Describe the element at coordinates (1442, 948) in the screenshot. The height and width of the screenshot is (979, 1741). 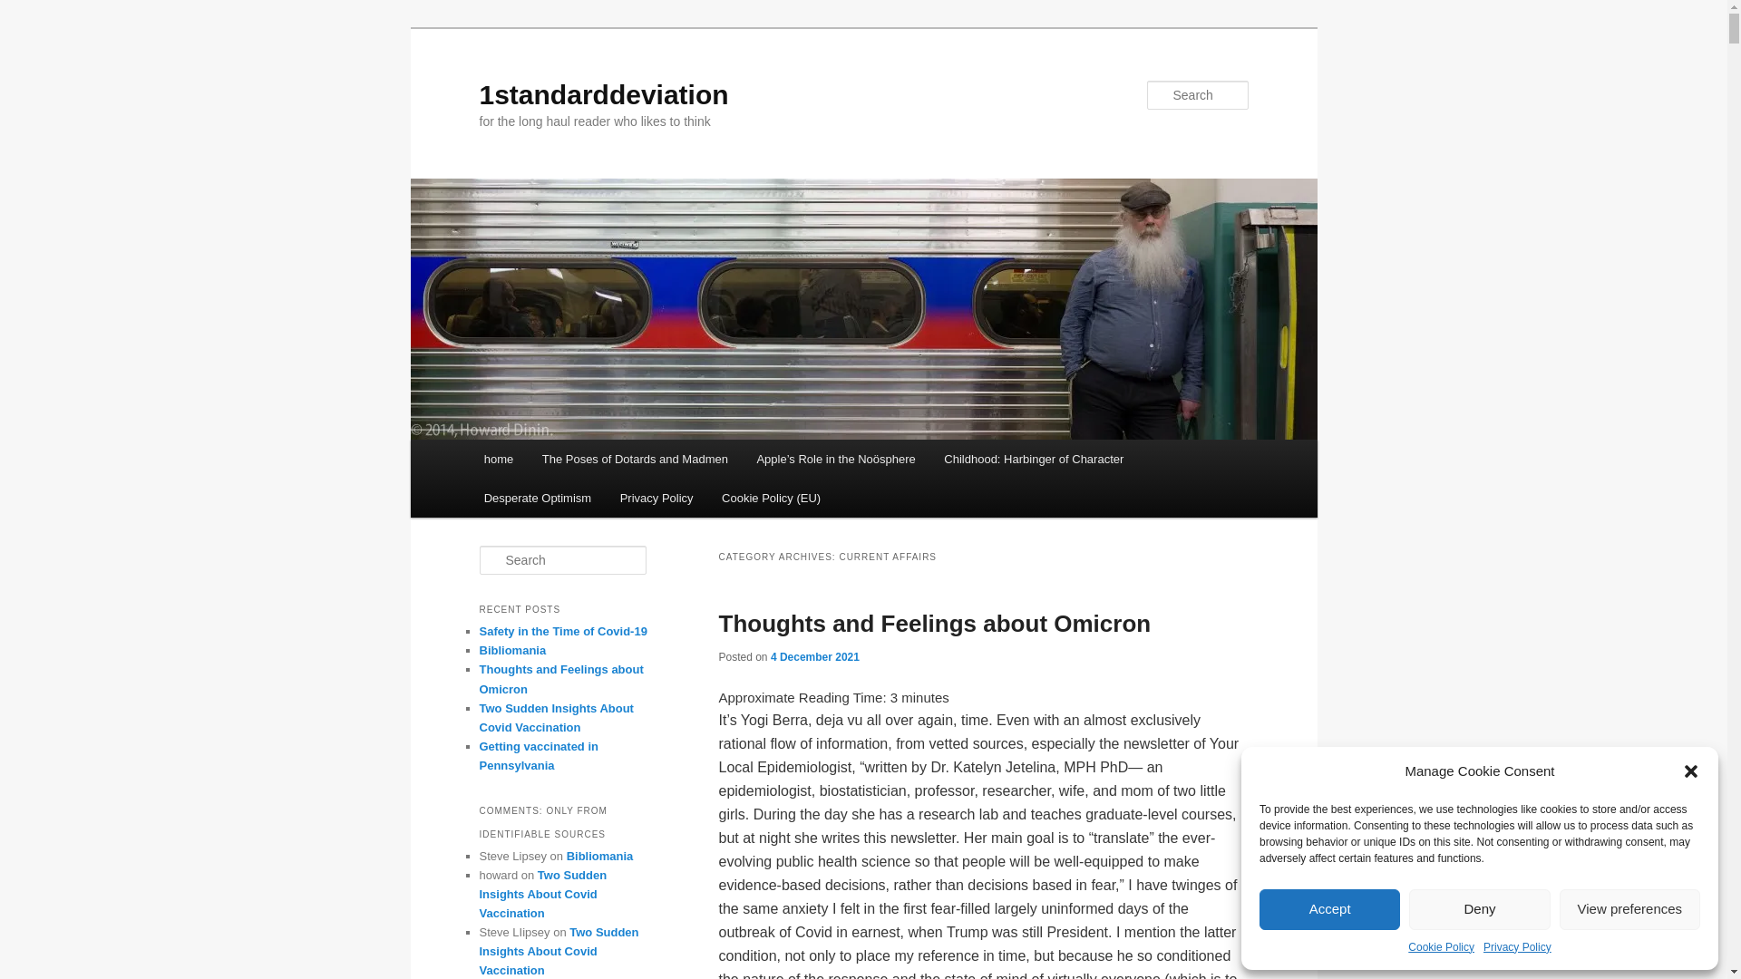
I see `Cookie Policy` at that location.